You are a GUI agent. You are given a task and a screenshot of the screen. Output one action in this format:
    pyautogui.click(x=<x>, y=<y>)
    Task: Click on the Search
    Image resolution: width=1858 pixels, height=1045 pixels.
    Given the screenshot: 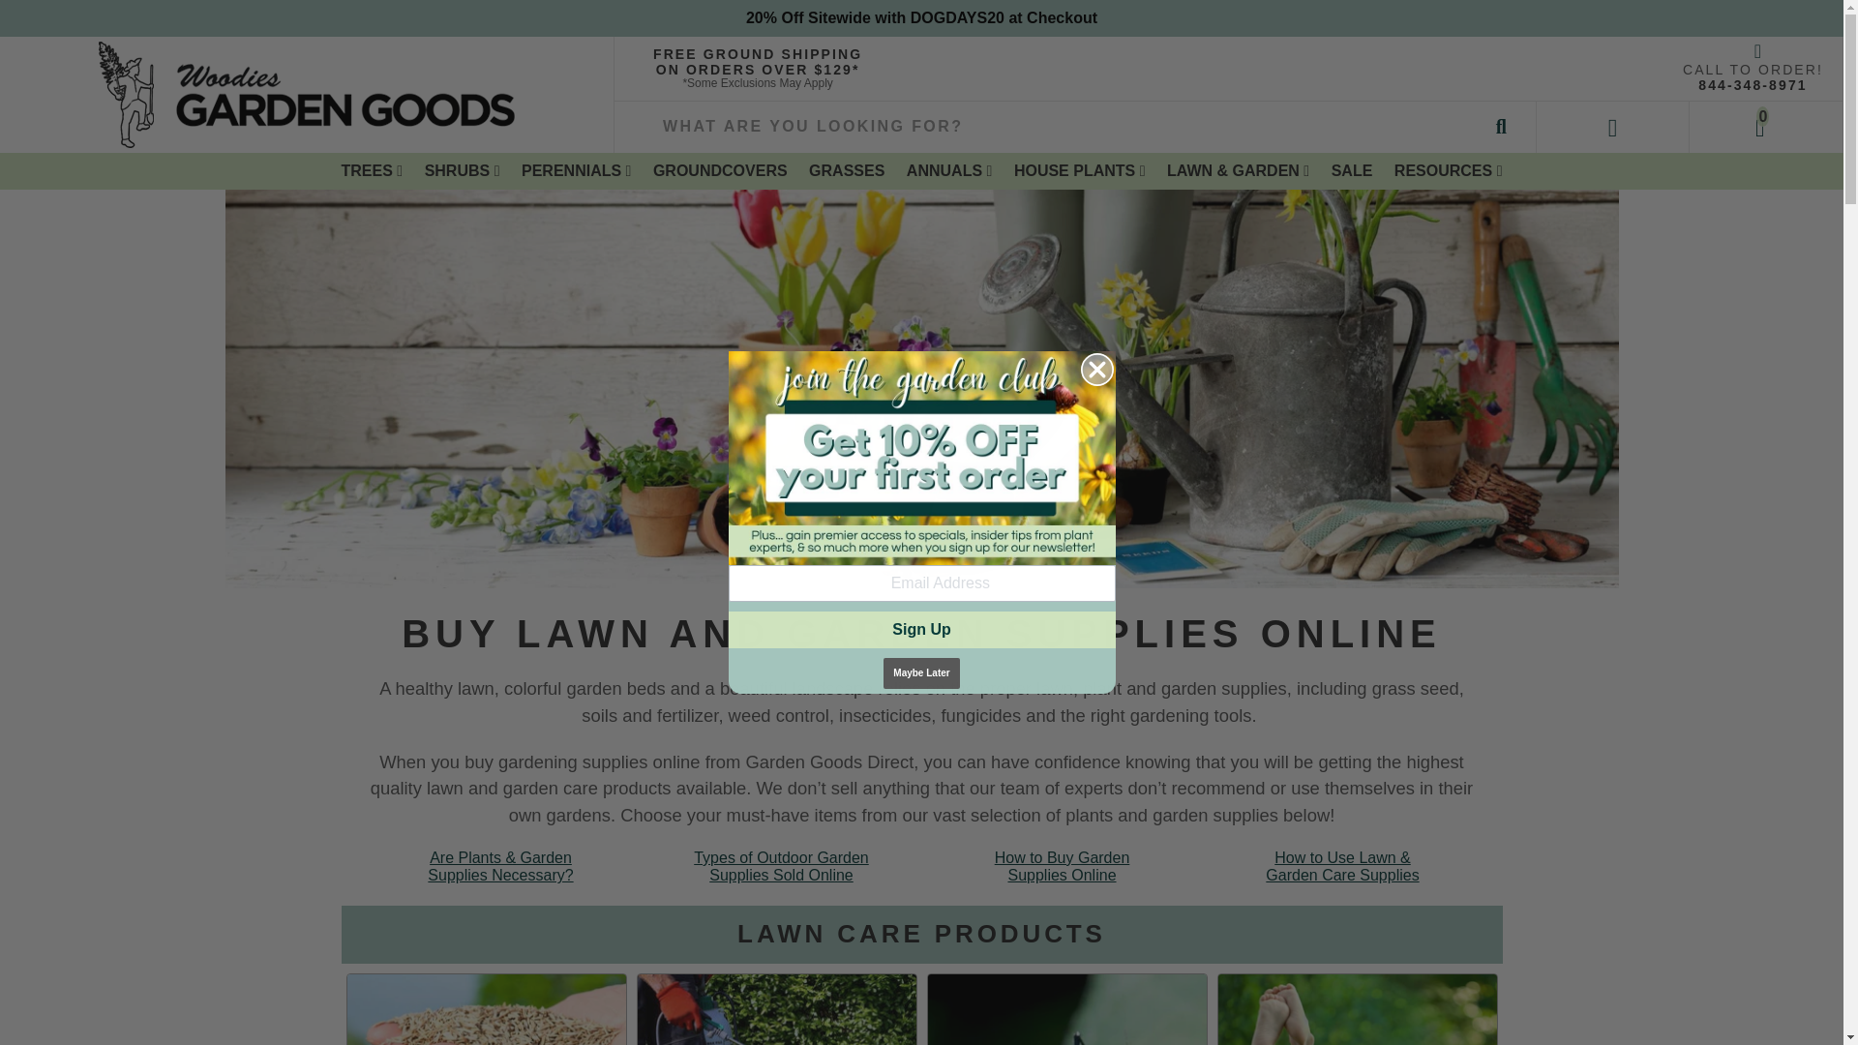 What is the action you would take?
    pyautogui.click(x=1501, y=126)
    